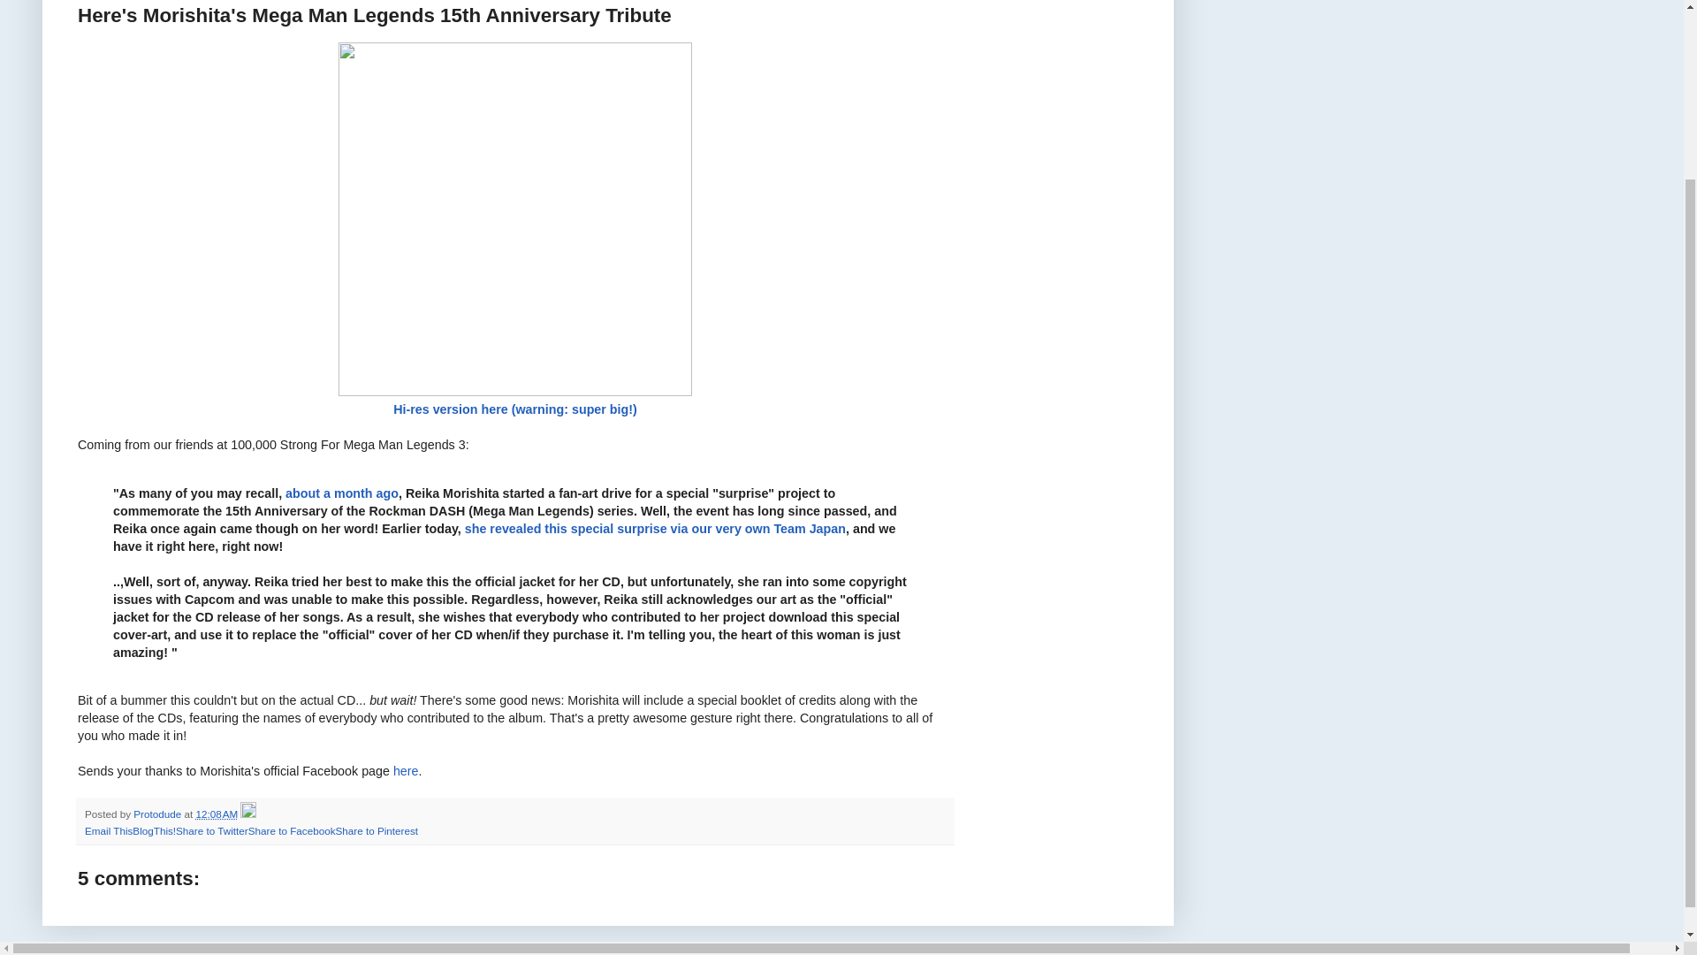 The height and width of the screenshot is (955, 1697). What do you see at coordinates (247, 814) in the screenshot?
I see `Edit Post` at bounding box center [247, 814].